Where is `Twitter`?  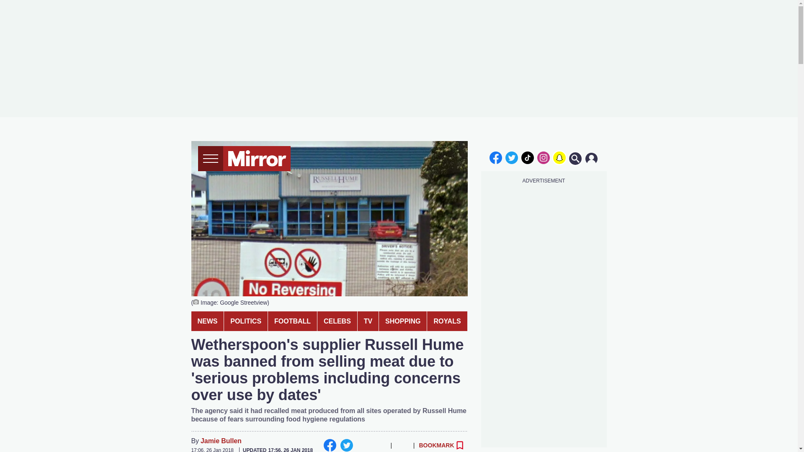
Twitter is located at coordinates (346, 445).